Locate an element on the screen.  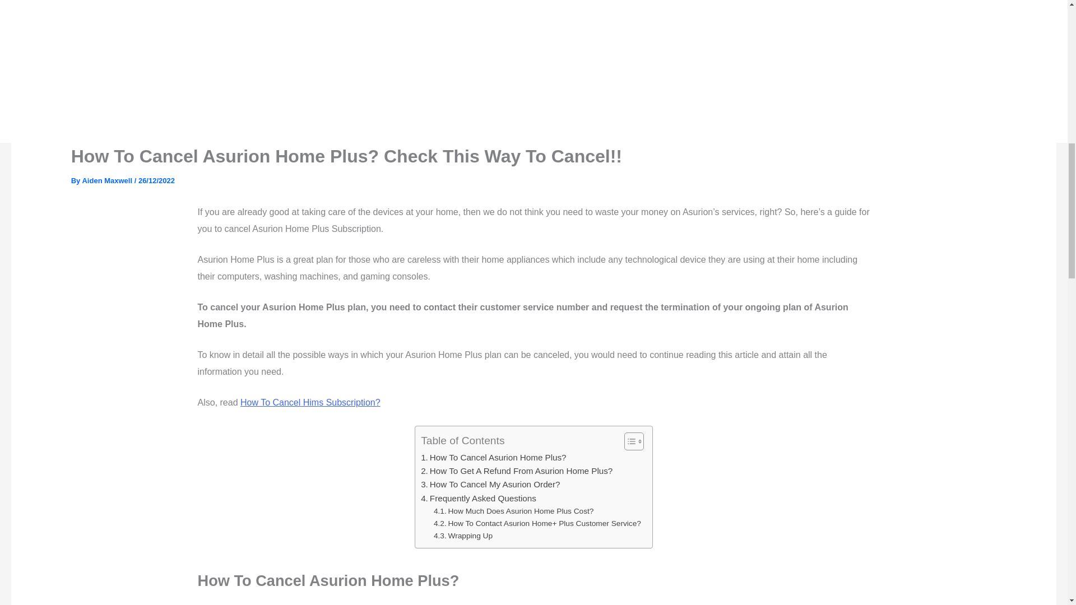
How To Get A Refund From Asurion Home Plus? is located at coordinates (516, 471).